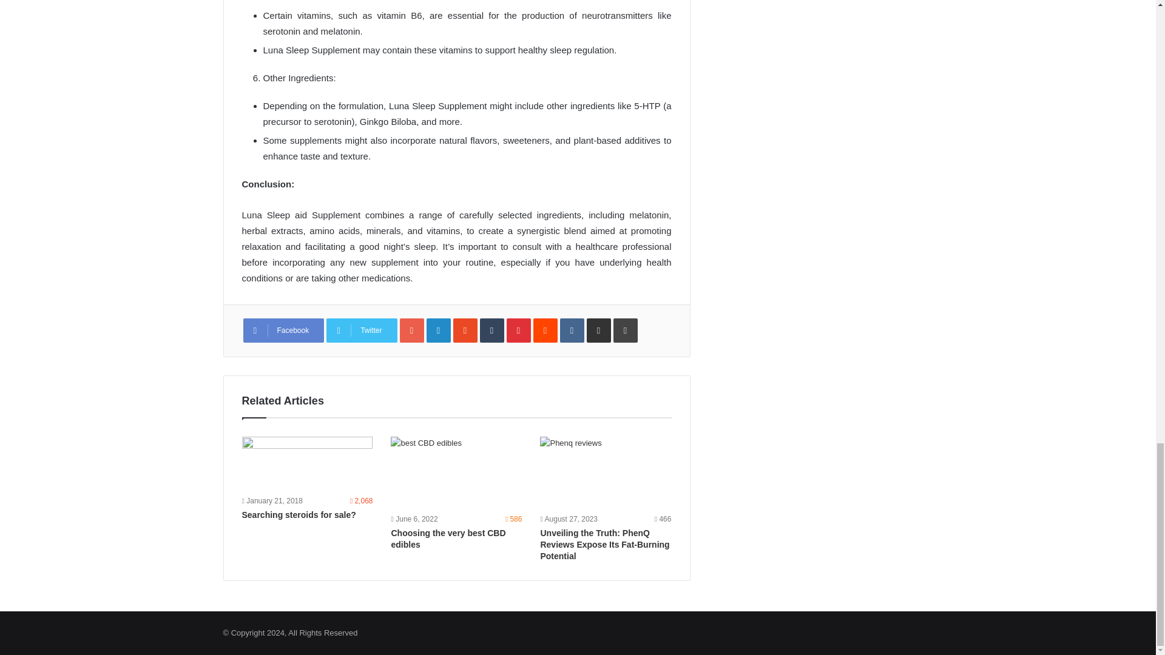  Describe the element at coordinates (519, 330) in the screenshot. I see `Pinterest` at that location.